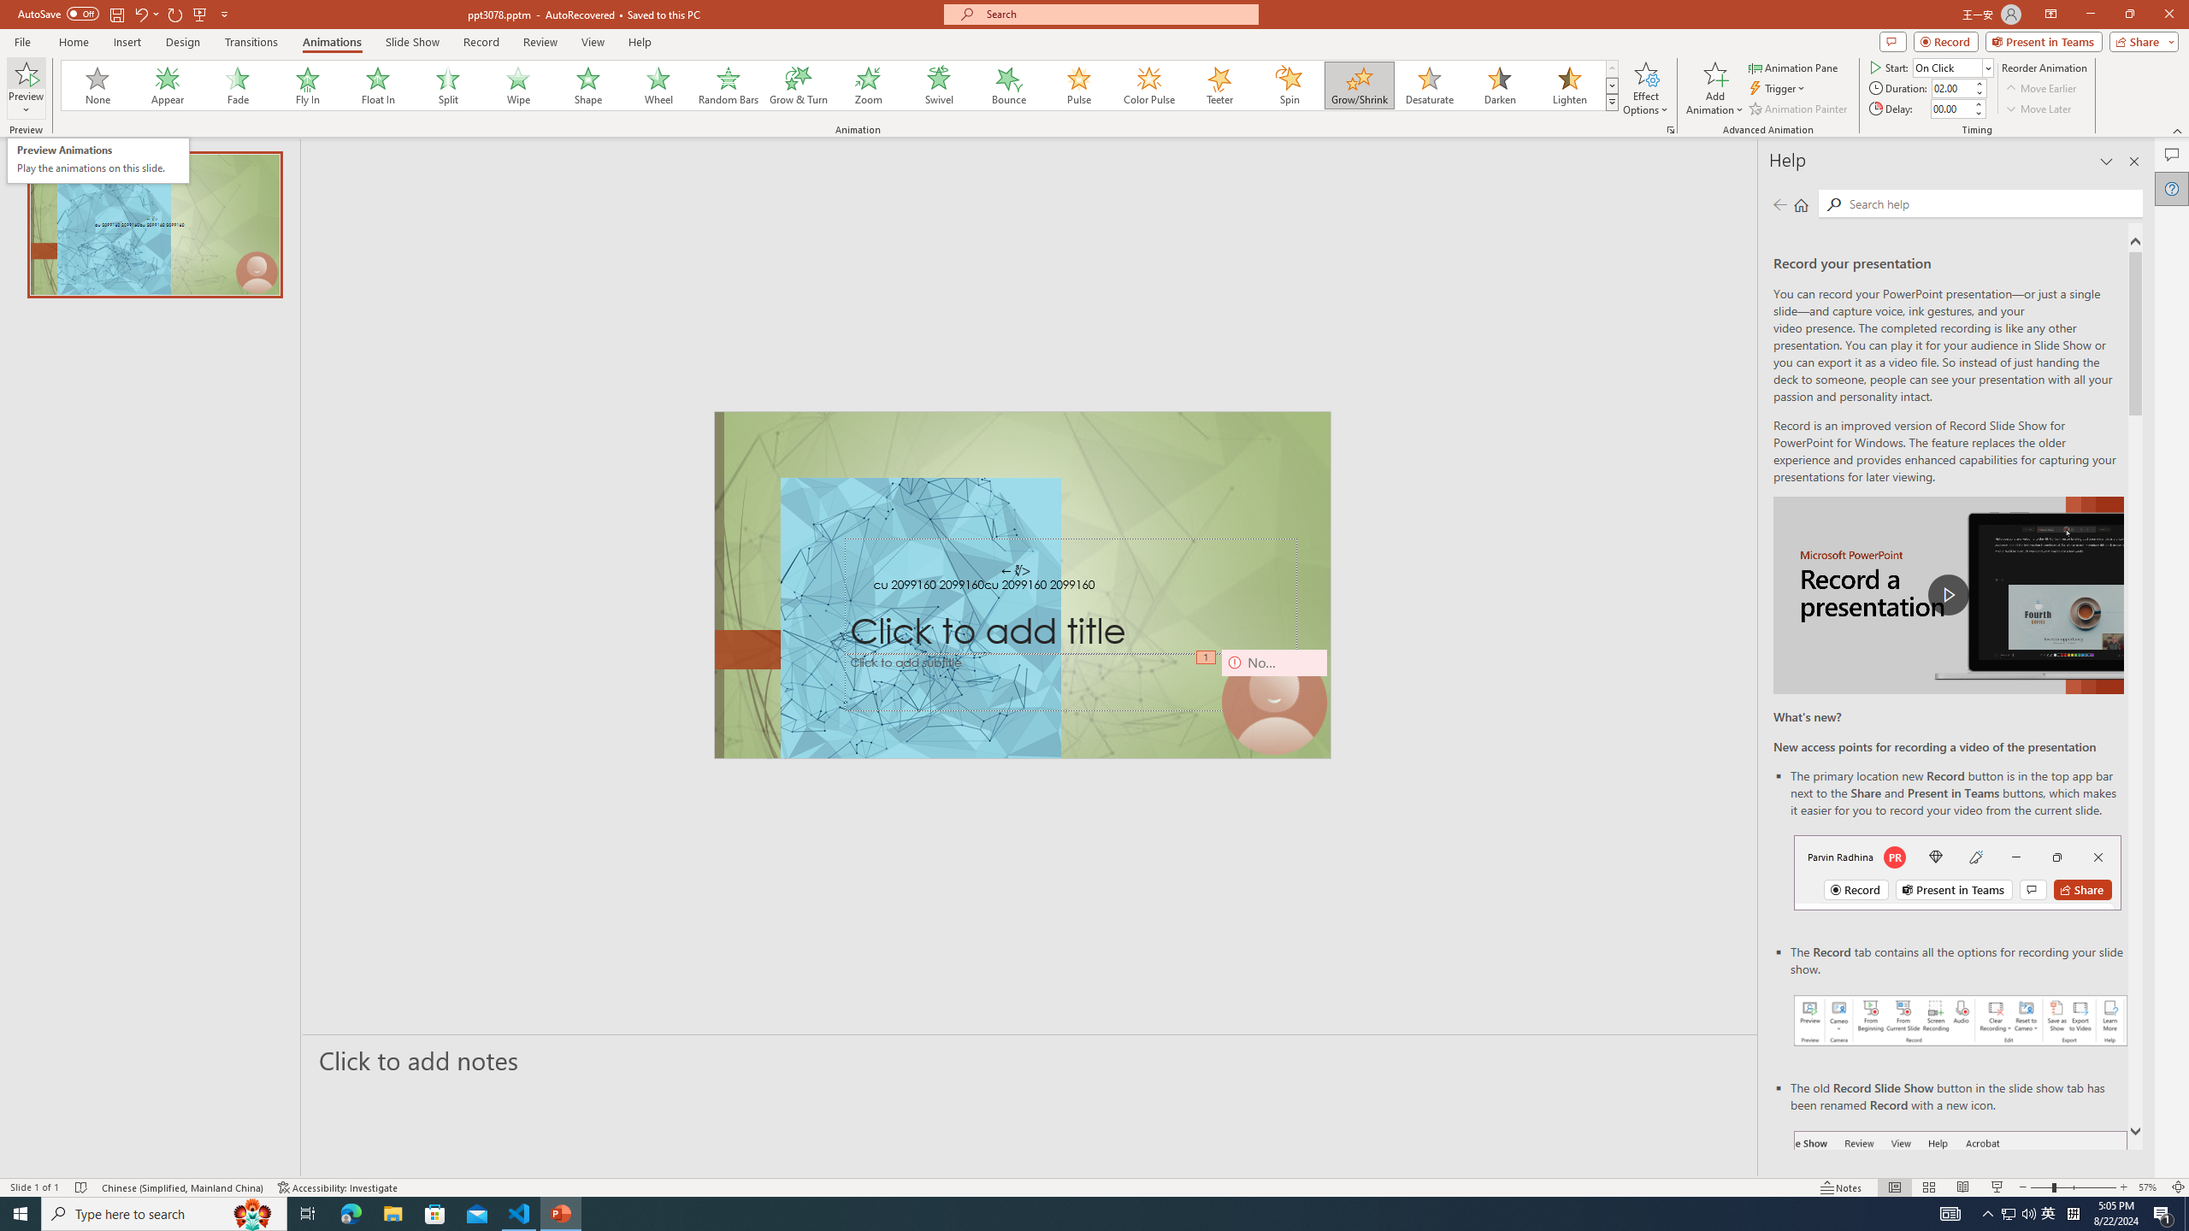 This screenshot has width=2189, height=1231. I want to click on TextBox 7, so click(1016, 571).